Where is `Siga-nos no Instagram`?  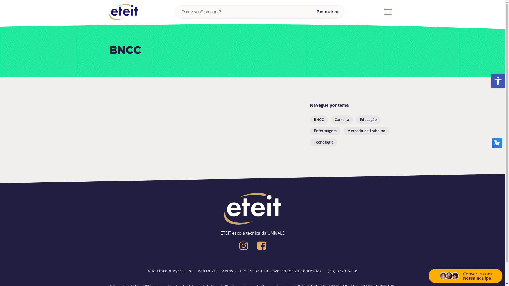 Siga-nos no Instagram is located at coordinates (244, 246).